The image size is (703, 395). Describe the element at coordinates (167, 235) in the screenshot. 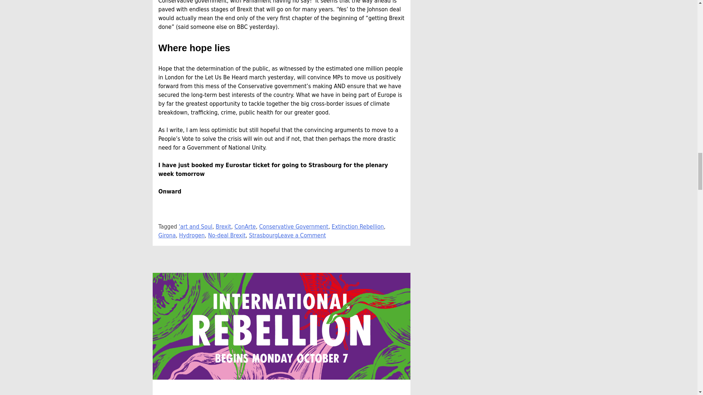

I see `Girona` at that location.